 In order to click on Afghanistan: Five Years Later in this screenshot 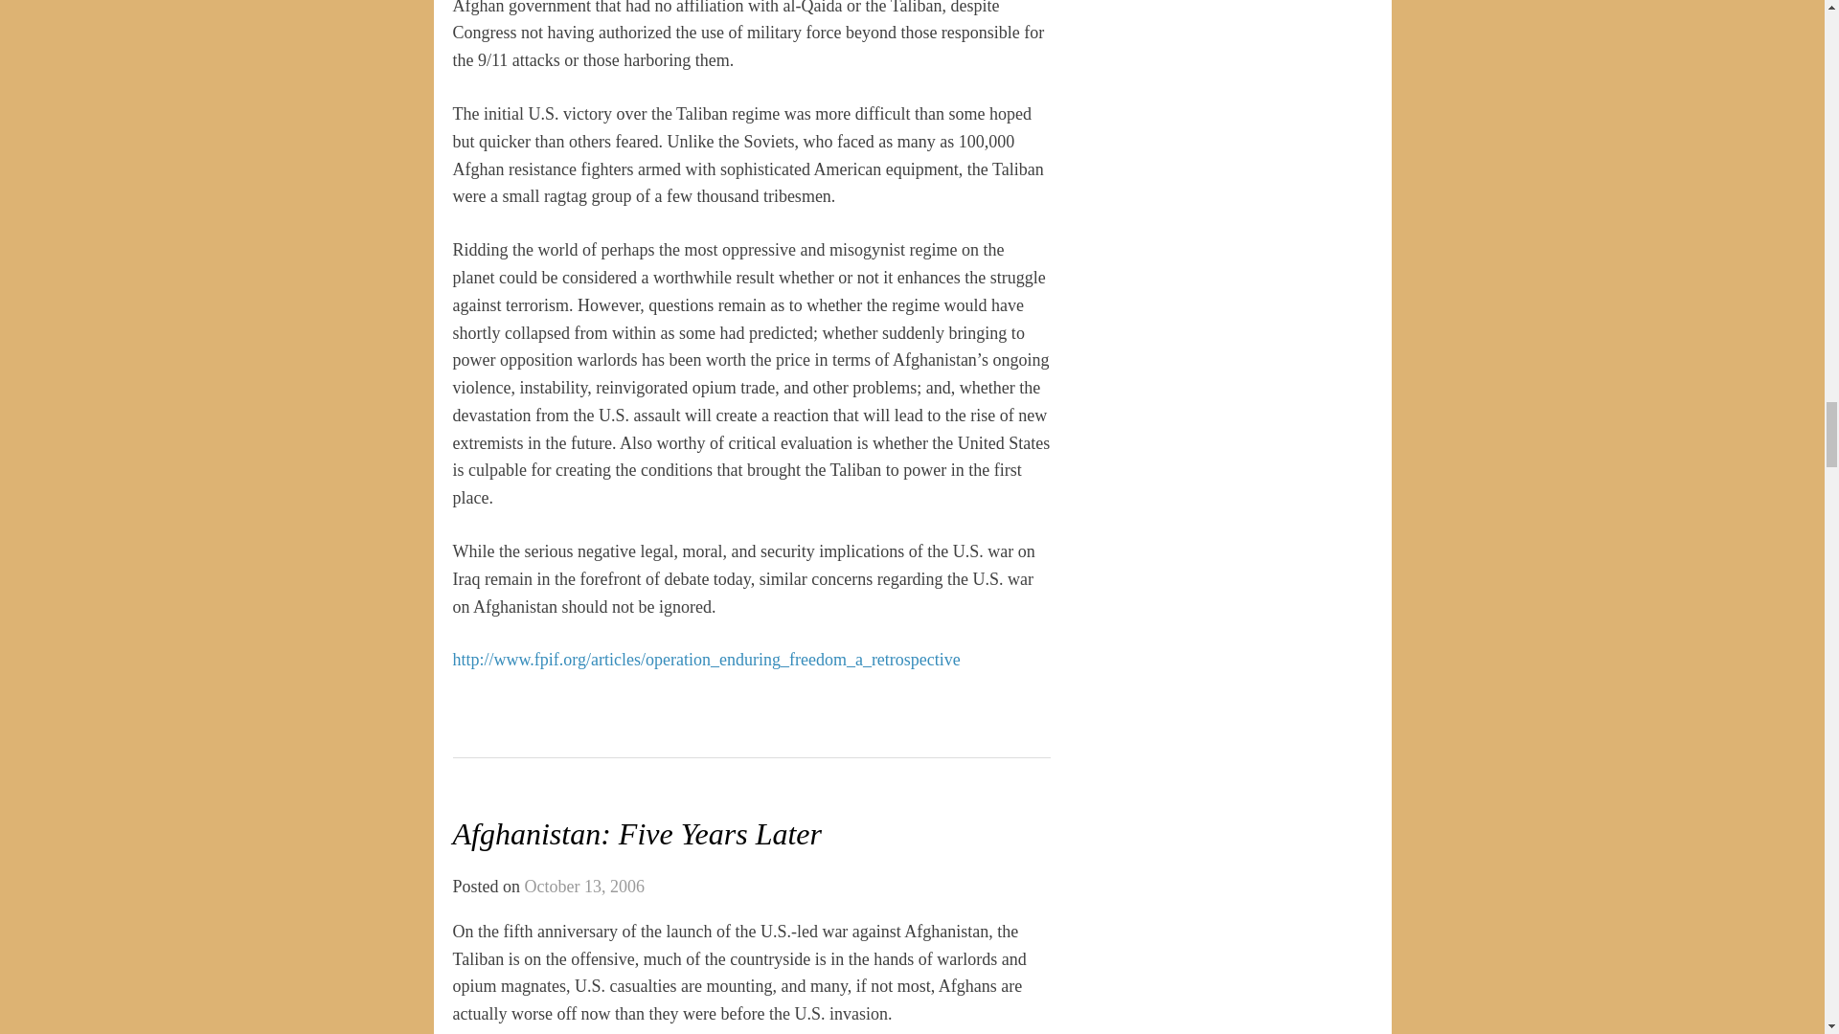, I will do `click(636, 833)`.